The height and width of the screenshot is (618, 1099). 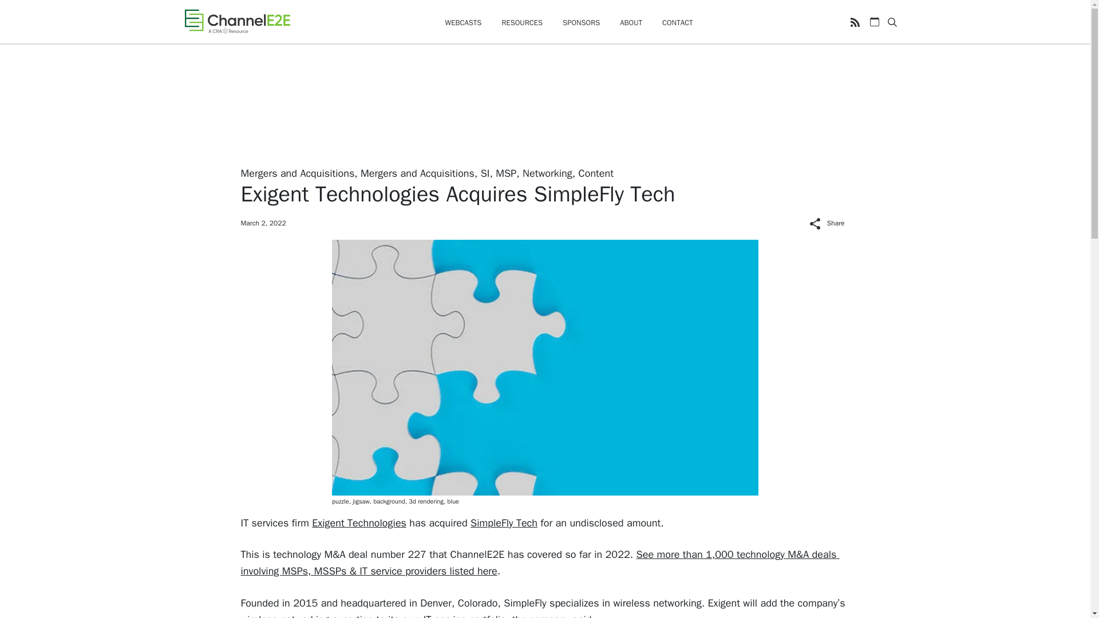 I want to click on ChannelE2E, so click(x=237, y=21).